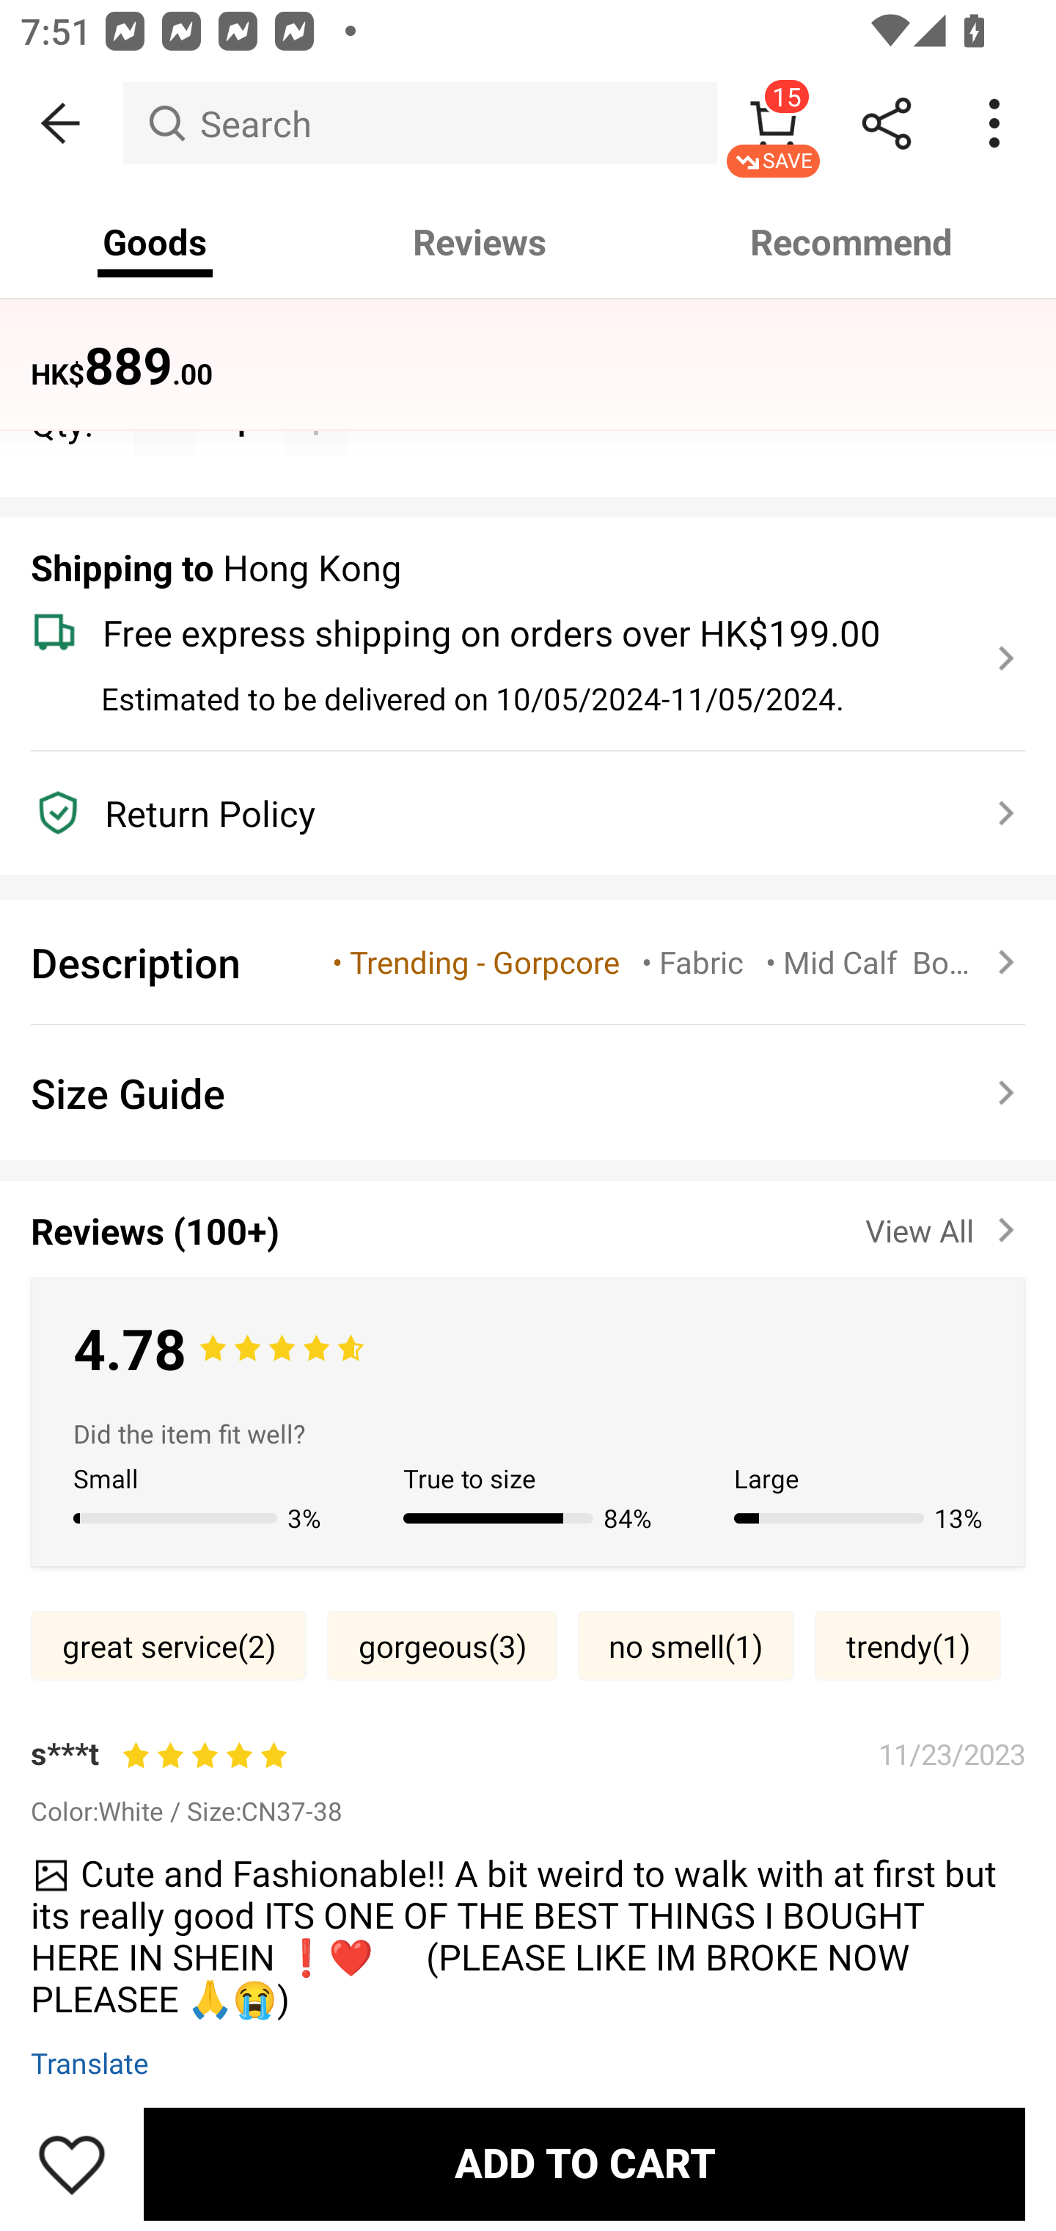 This screenshot has width=1056, height=2231. I want to click on Search, so click(419, 123).